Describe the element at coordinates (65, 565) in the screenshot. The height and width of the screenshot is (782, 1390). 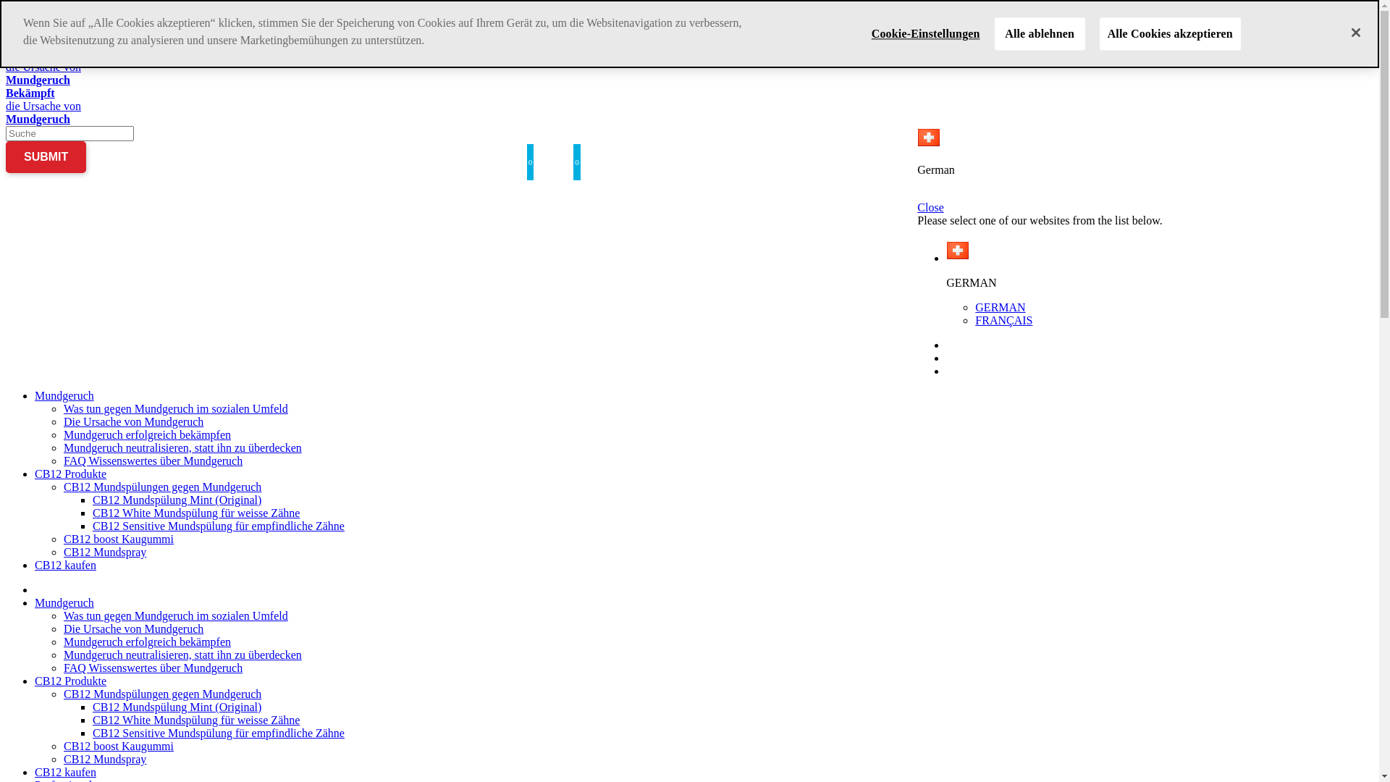
I see `CB12 kaufen` at that location.